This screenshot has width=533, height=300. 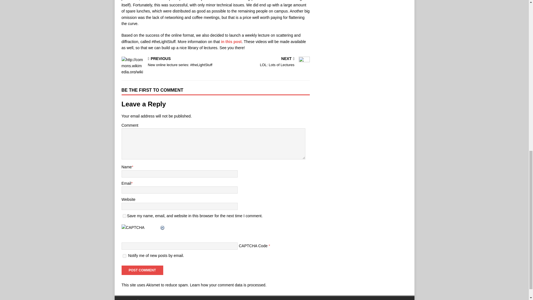 What do you see at coordinates (140, 231) in the screenshot?
I see `Post Comment` at bounding box center [140, 231].